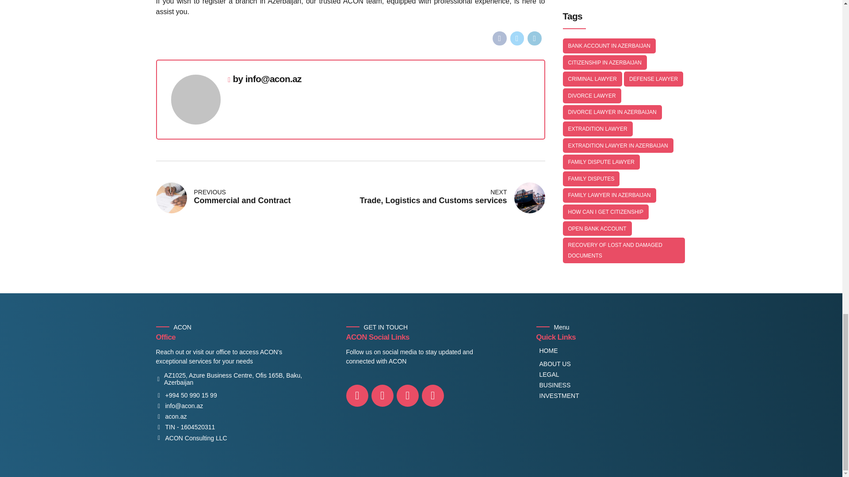 The height and width of the screenshot is (477, 849). What do you see at coordinates (517, 38) in the screenshot?
I see `Share on Twitter` at bounding box center [517, 38].